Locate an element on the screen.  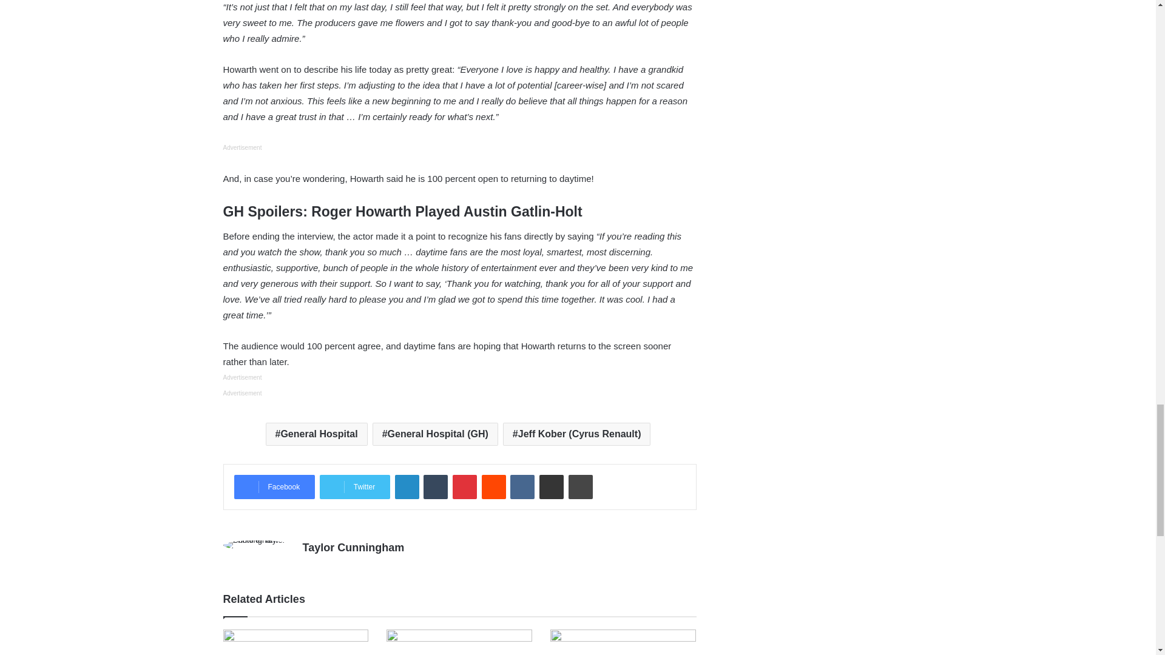
Facebook is located at coordinates (274, 486).